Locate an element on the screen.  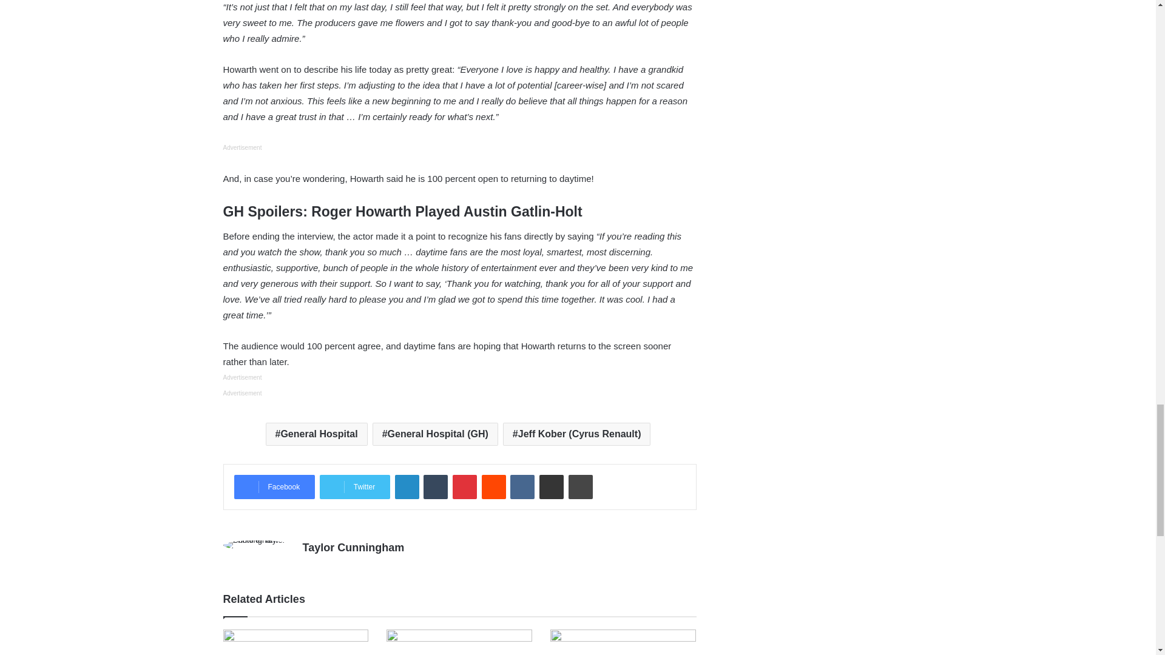
Facebook is located at coordinates (274, 486).